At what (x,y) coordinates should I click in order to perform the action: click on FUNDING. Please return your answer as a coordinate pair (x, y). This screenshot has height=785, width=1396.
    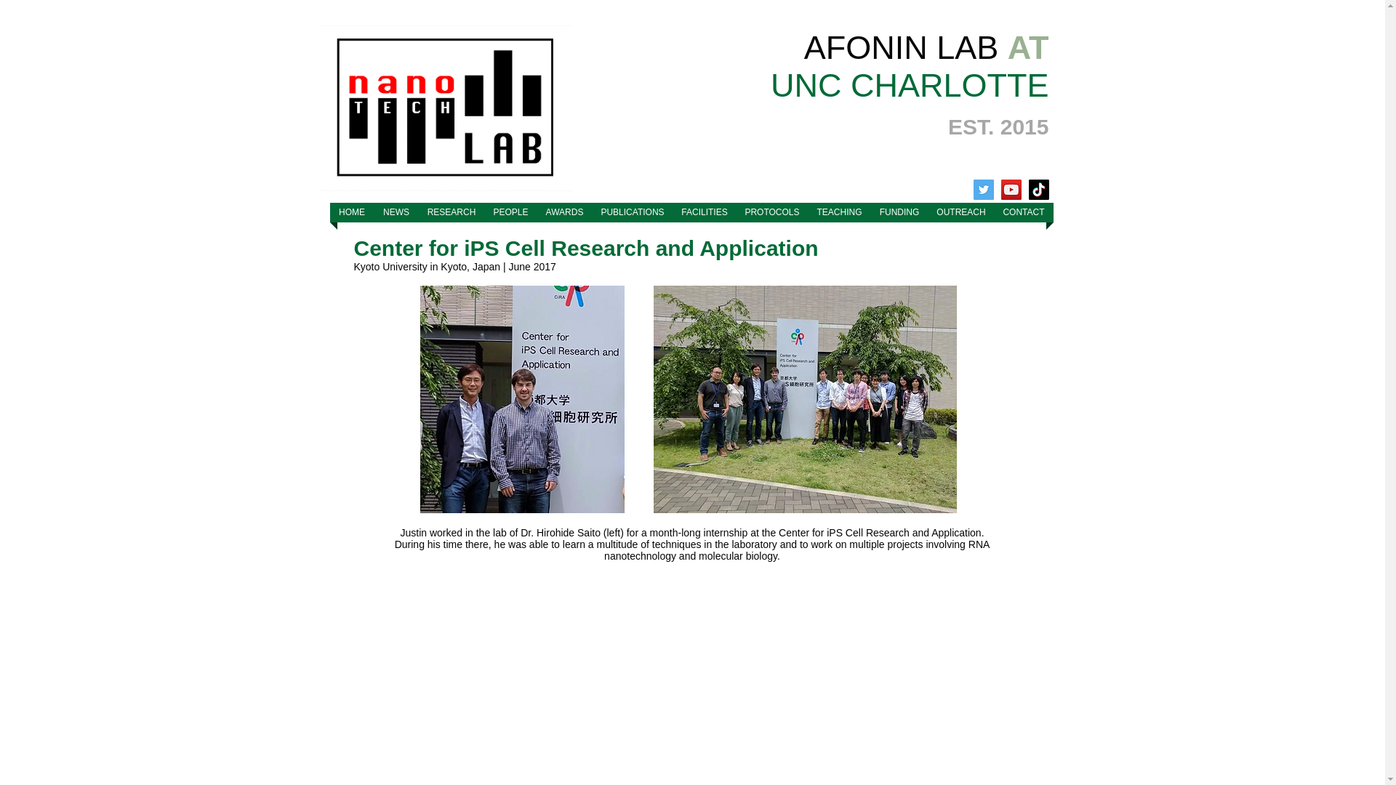
    Looking at the image, I should click on (899, 212).